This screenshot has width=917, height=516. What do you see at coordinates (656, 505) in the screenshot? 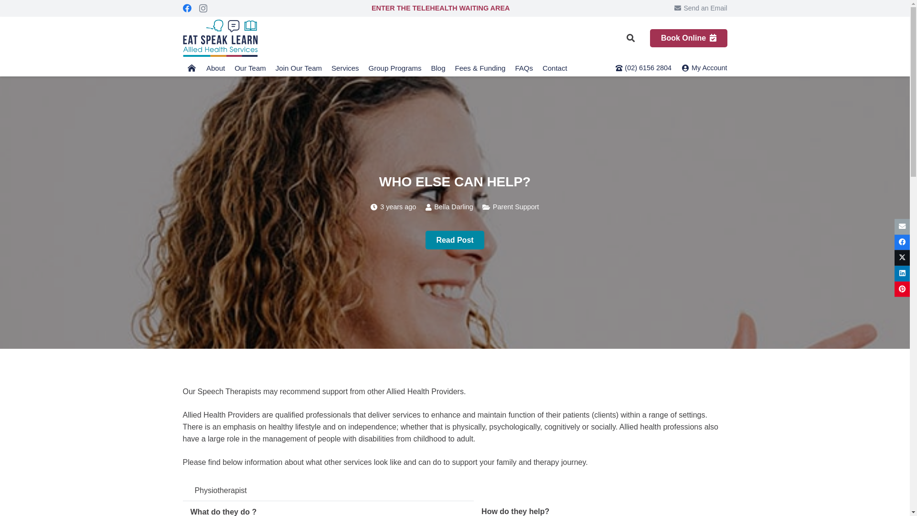
I see `Email Correspondence` at bounding box center [656, 505].